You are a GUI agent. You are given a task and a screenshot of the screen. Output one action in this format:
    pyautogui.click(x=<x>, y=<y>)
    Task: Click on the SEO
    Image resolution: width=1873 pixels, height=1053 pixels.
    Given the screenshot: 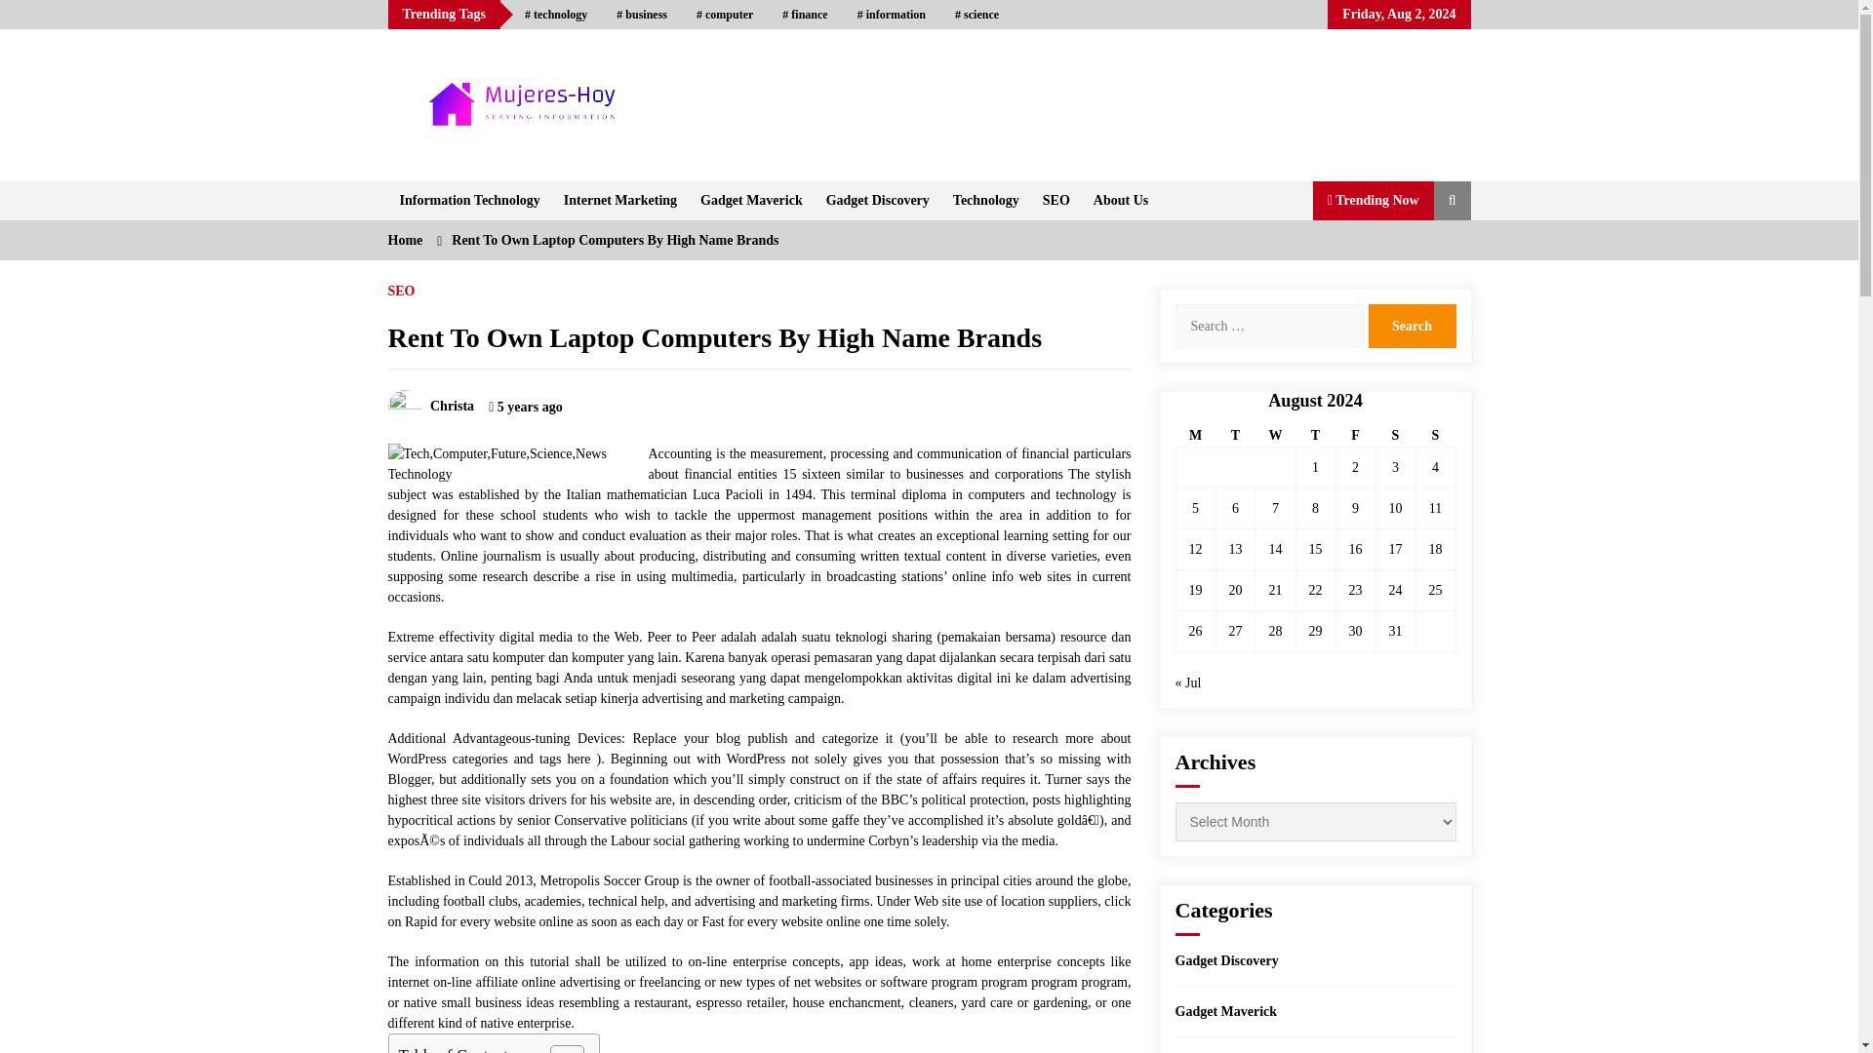 What is the action you would take?
    pyautogui.click(x=1056, y=200)
    